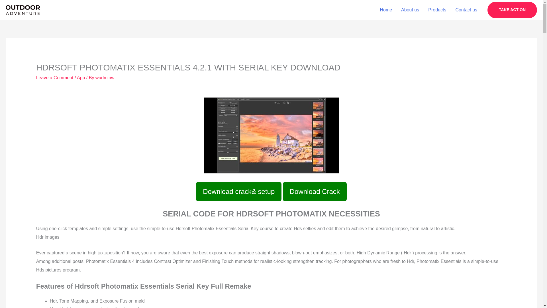 The image size is (547, 308). What do you see at coordinates (55, 78) in the screenshot?
I see `Leave a Comment` at bounding box center [55, 78].